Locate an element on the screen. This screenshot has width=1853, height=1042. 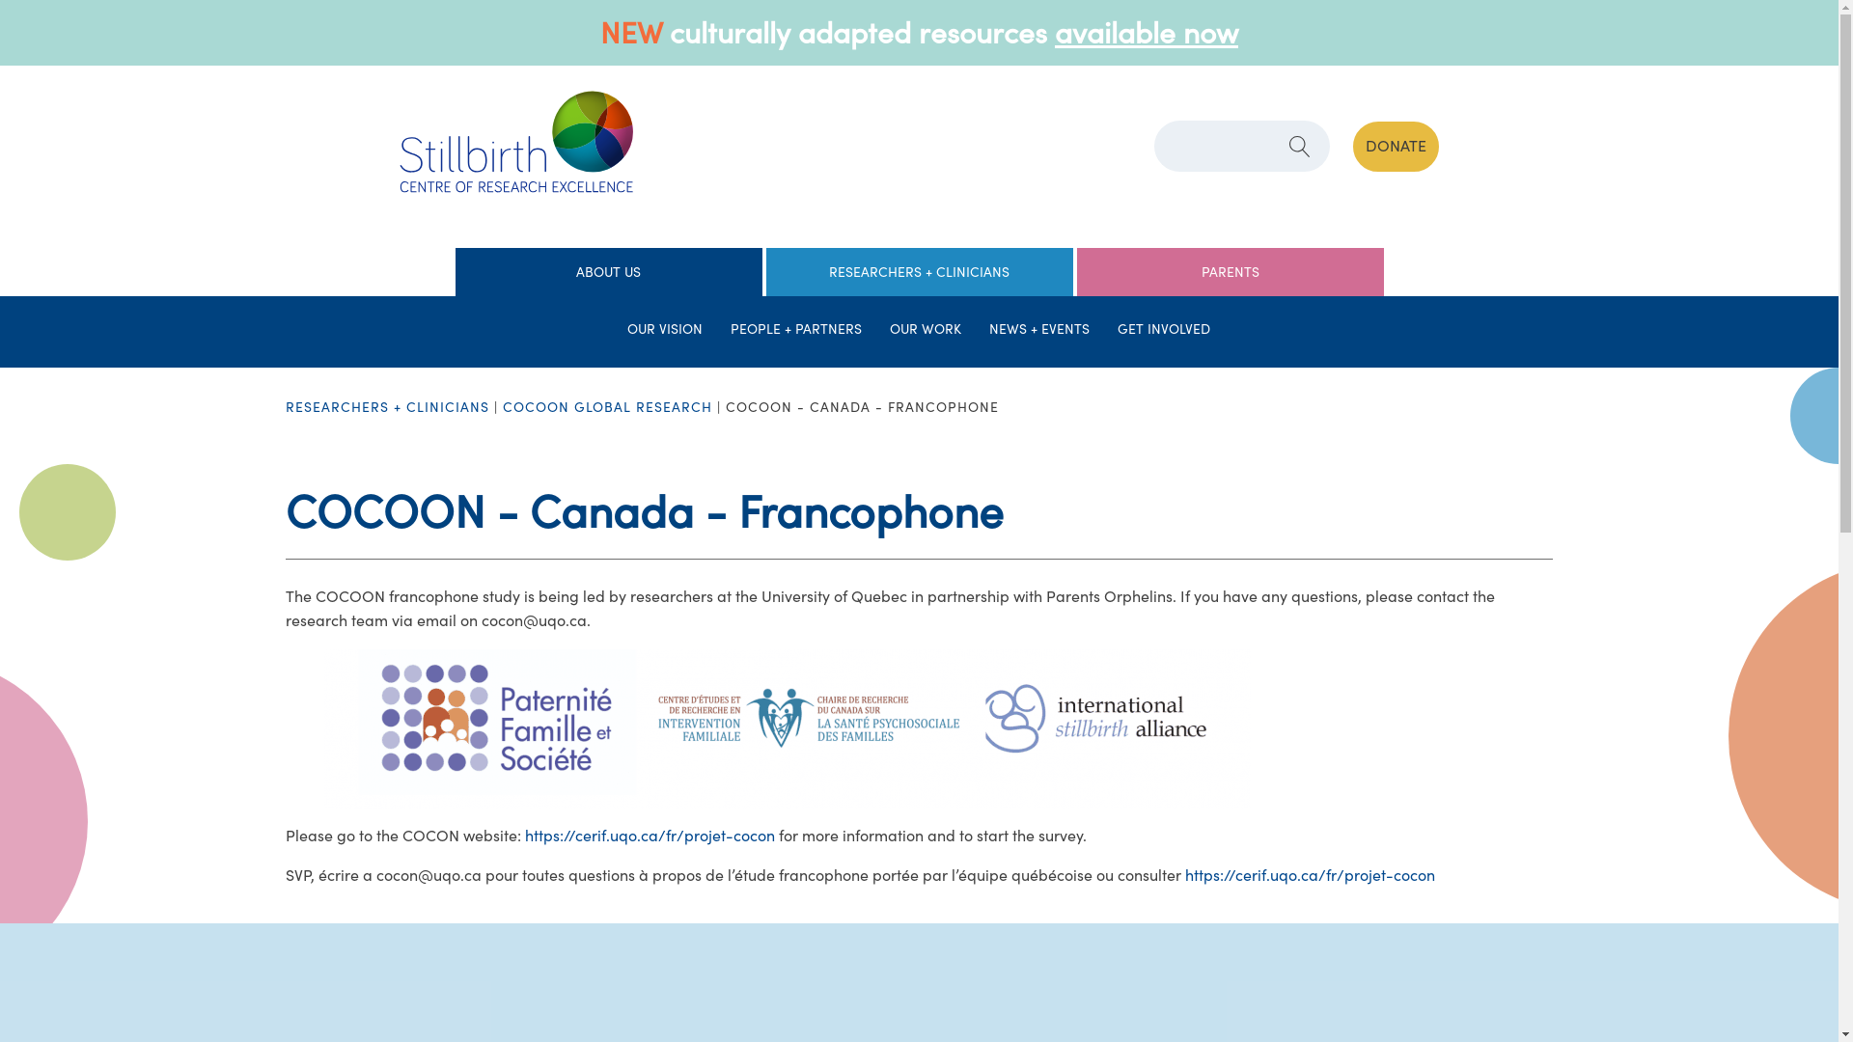
DONATE is located at coordinates (1396, 147).